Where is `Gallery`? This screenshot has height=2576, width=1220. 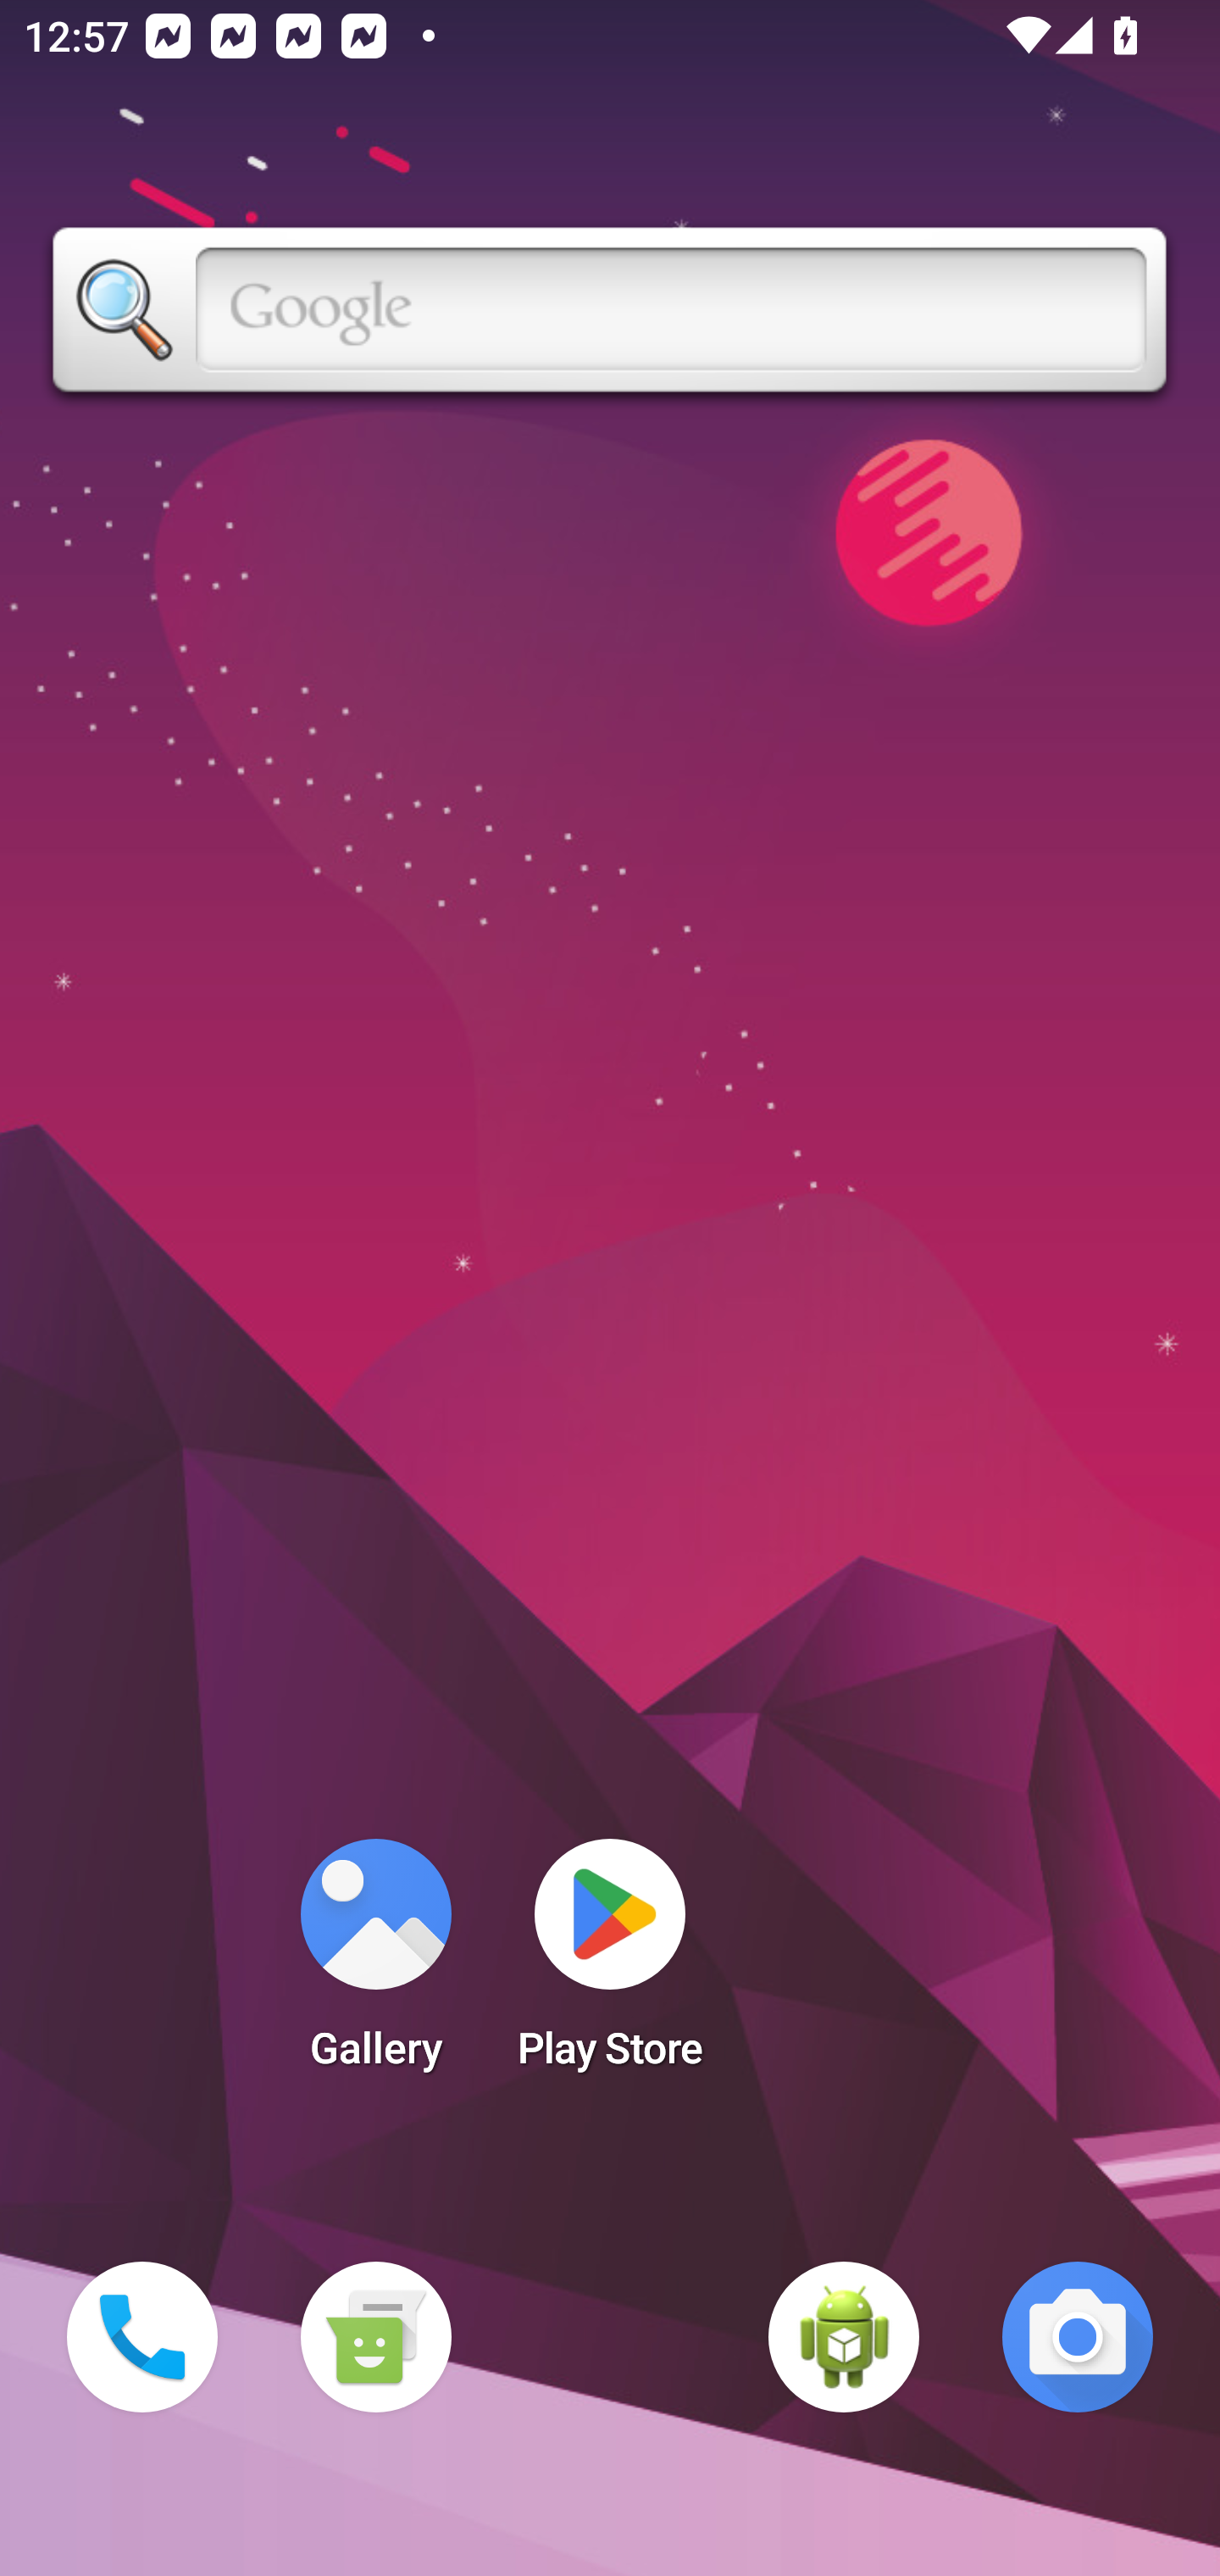
Gallery is located at coordinates (375, 1964).